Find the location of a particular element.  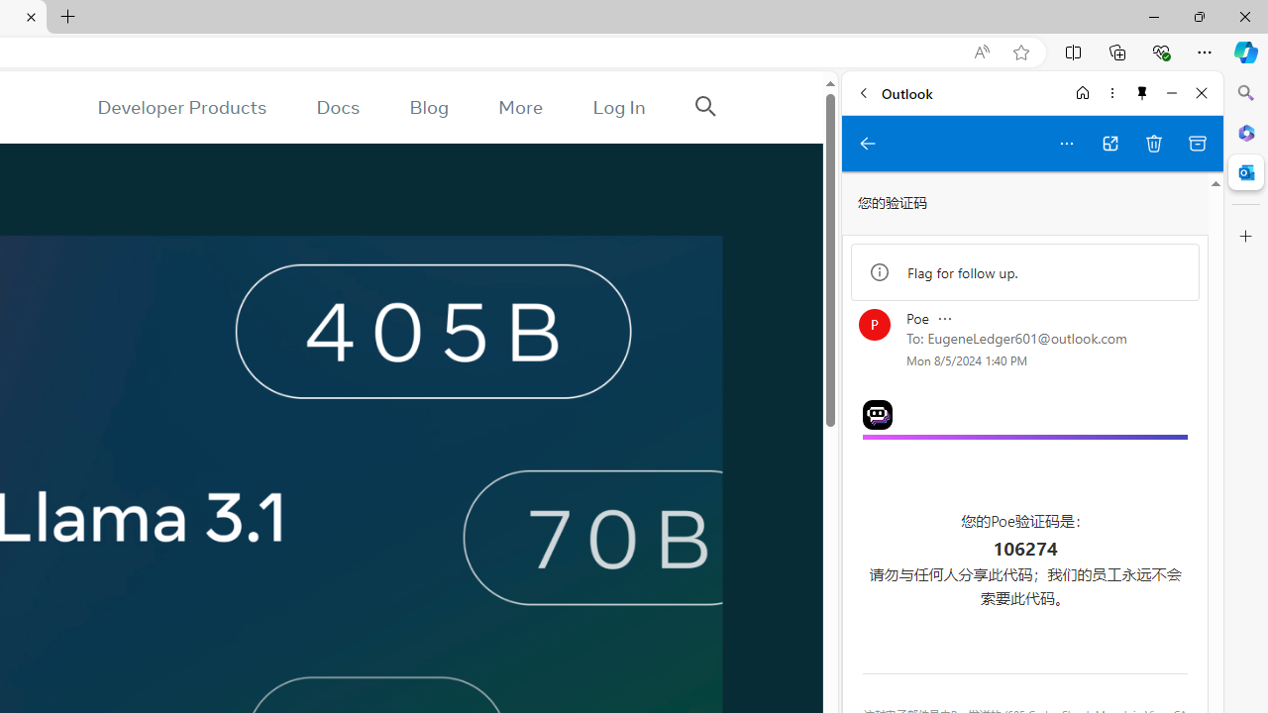

Open in new tab is located at coordinates (1109, 143).